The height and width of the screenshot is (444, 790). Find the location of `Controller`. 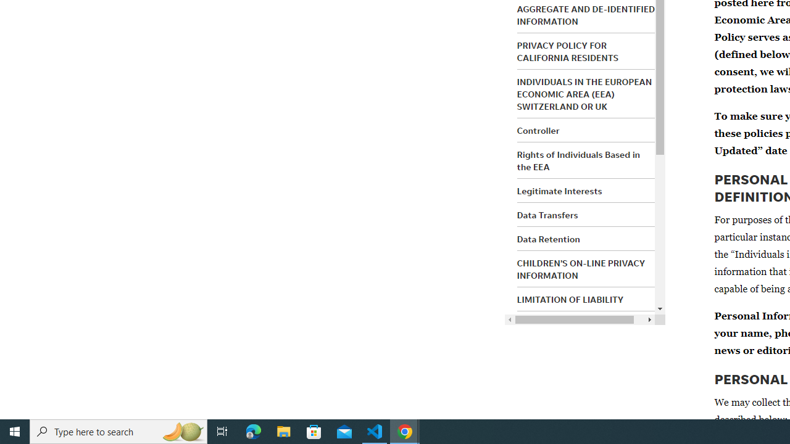

Controller is located at coordinates (538, 131).